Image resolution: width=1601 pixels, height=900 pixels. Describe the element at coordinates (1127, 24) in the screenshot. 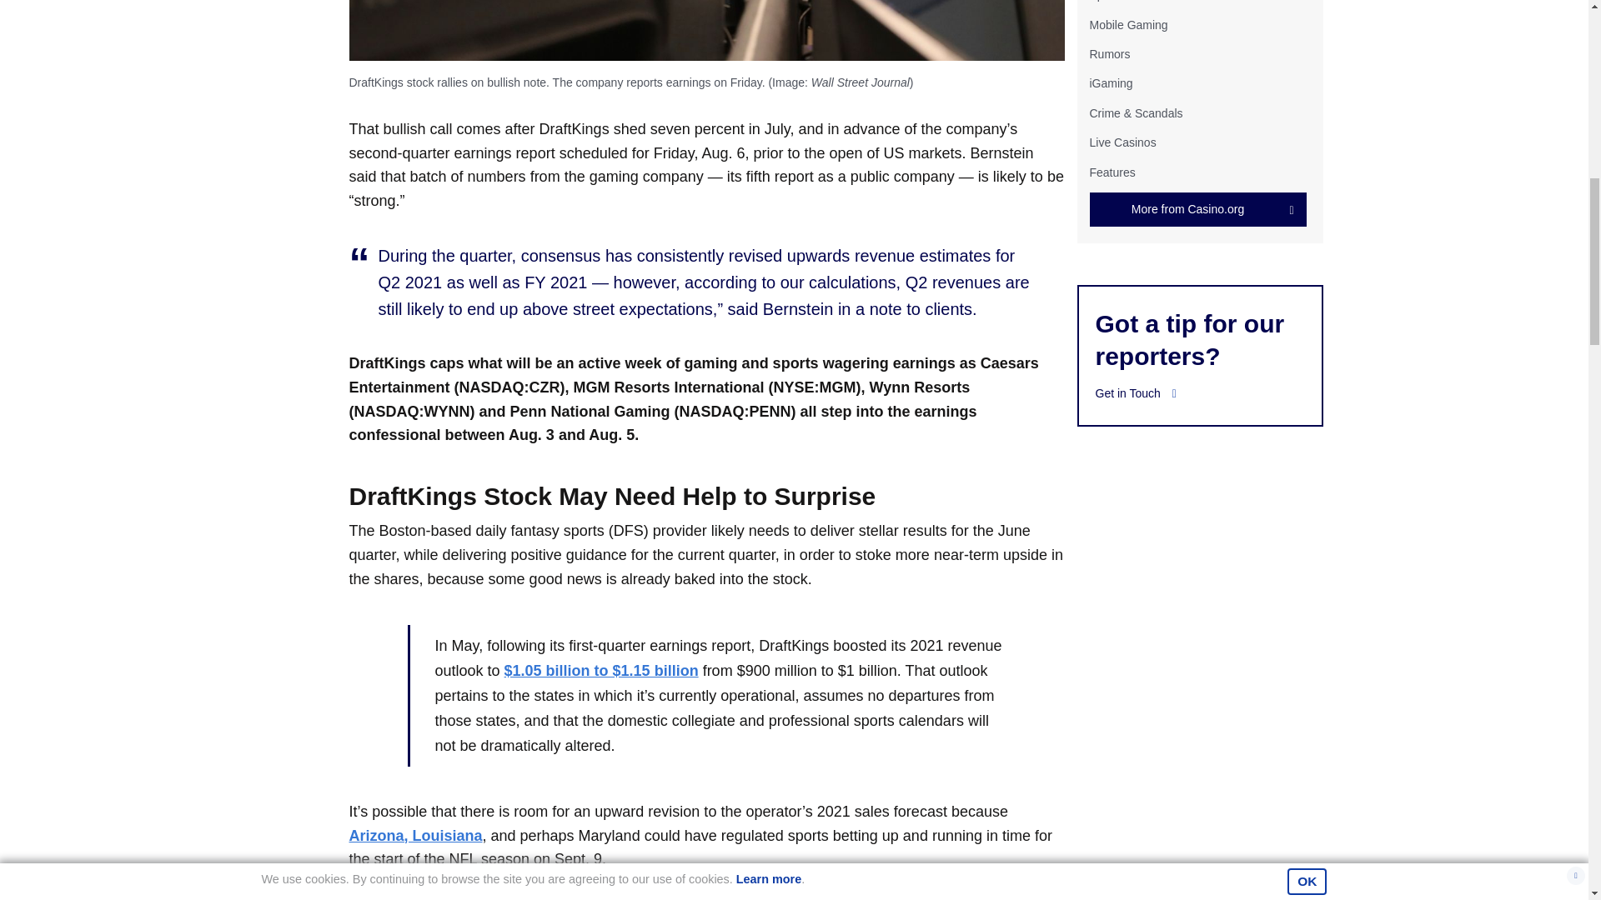

I see `Mobile Gaming` at that location.